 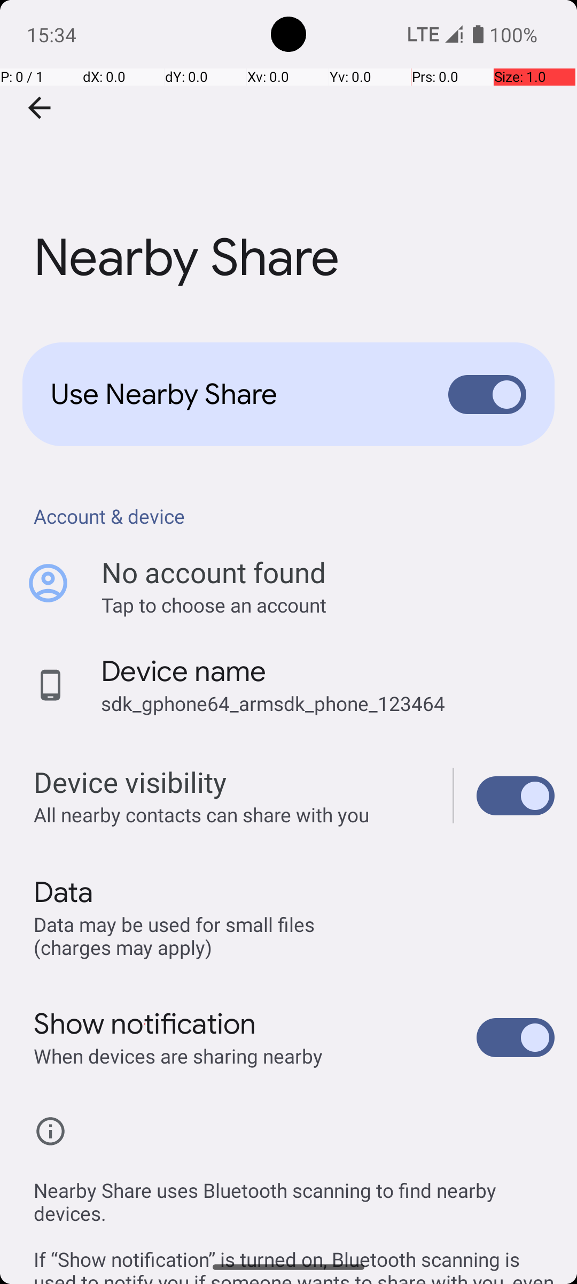 I want to click on When devices are sharing nearby, so click(x=178, y=1056).